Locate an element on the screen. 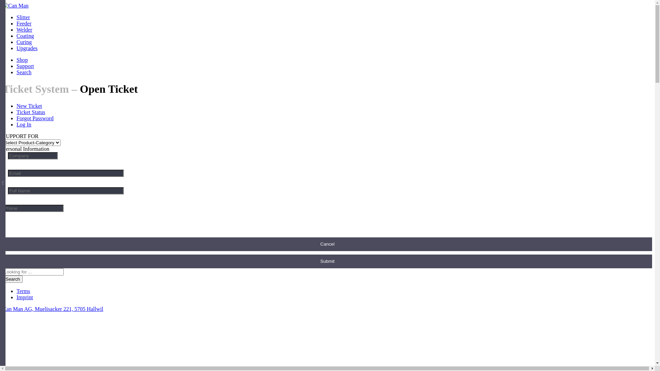  Terms is located at coordinates (23, 291).